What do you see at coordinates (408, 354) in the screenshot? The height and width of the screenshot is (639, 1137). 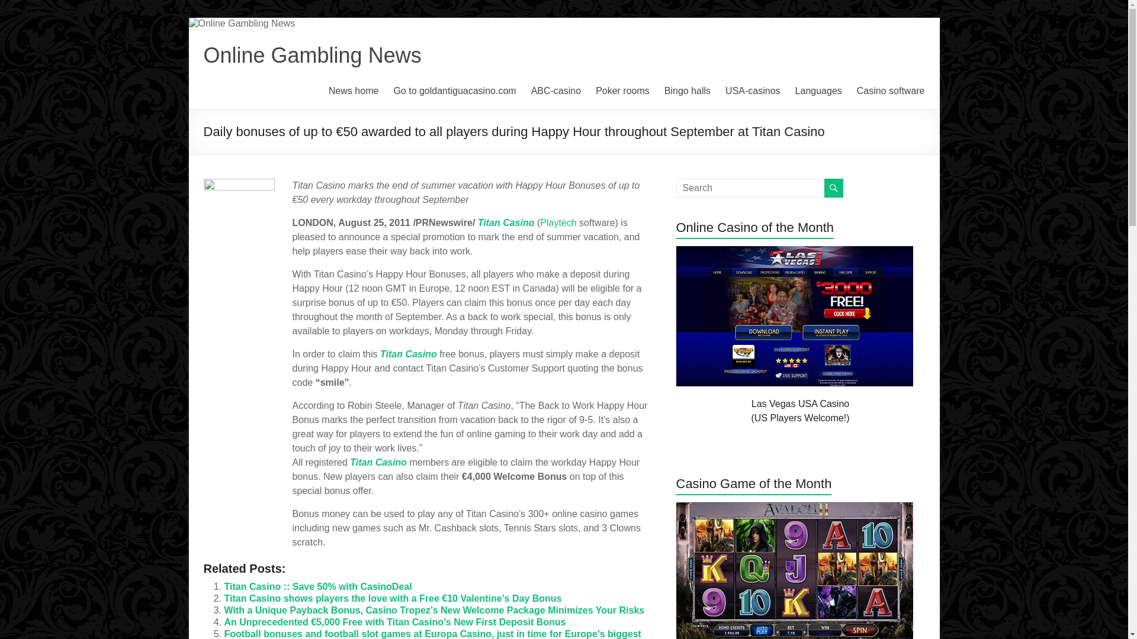 I see `Titan Casino` at bounding box center [408, 354].